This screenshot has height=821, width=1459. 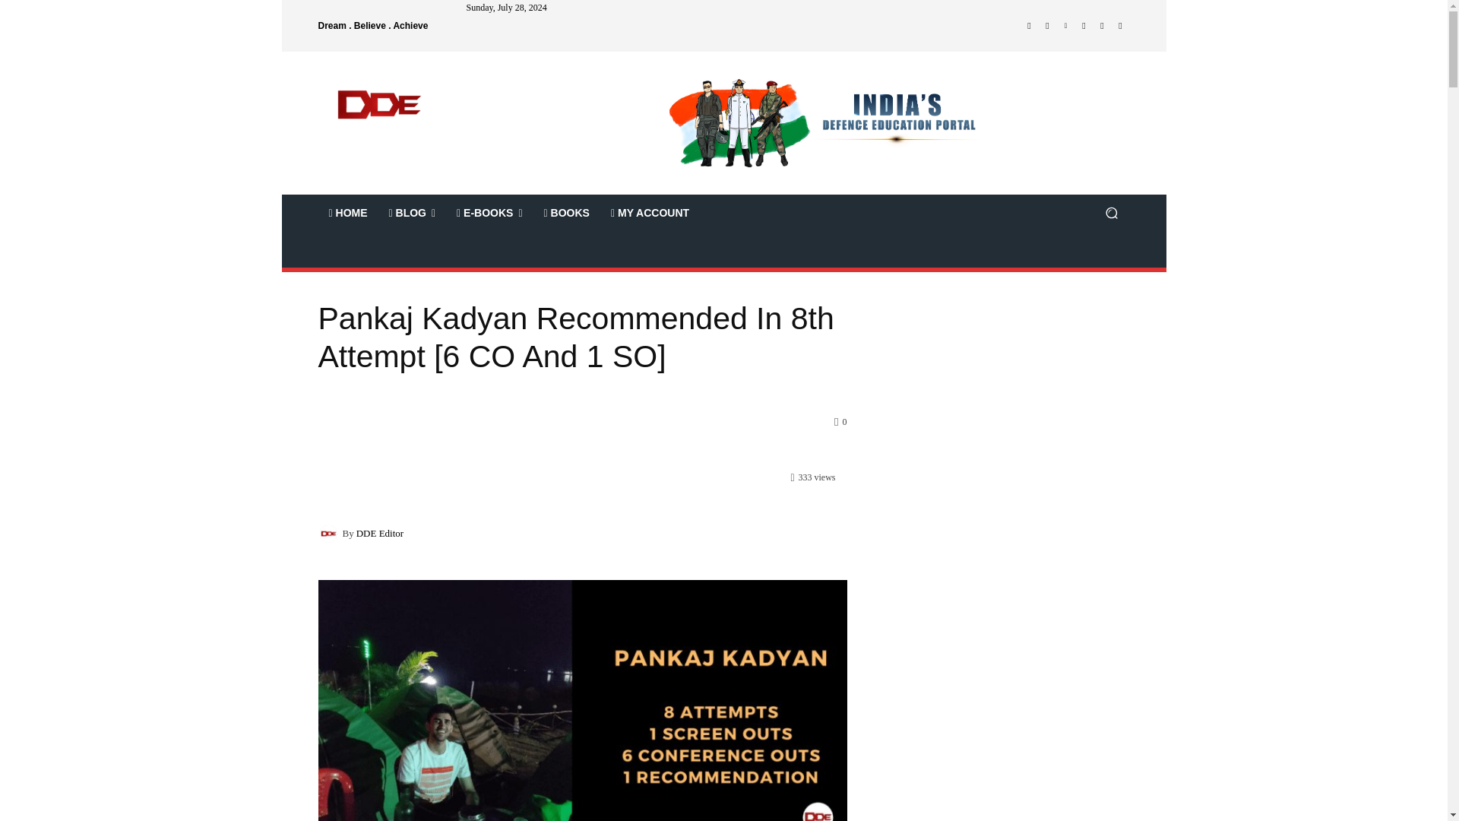 What do you see at coordinates (1047, 26) in the screenshot?
I see `Instagram` at bounding box center [1047, 26].